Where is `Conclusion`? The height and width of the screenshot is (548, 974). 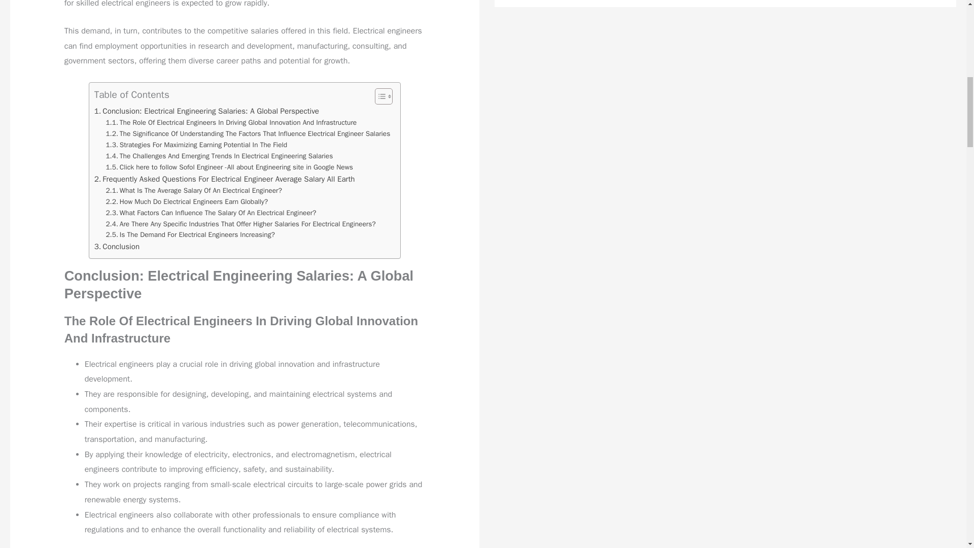
Conclusion is located at coordinates (117, 247).